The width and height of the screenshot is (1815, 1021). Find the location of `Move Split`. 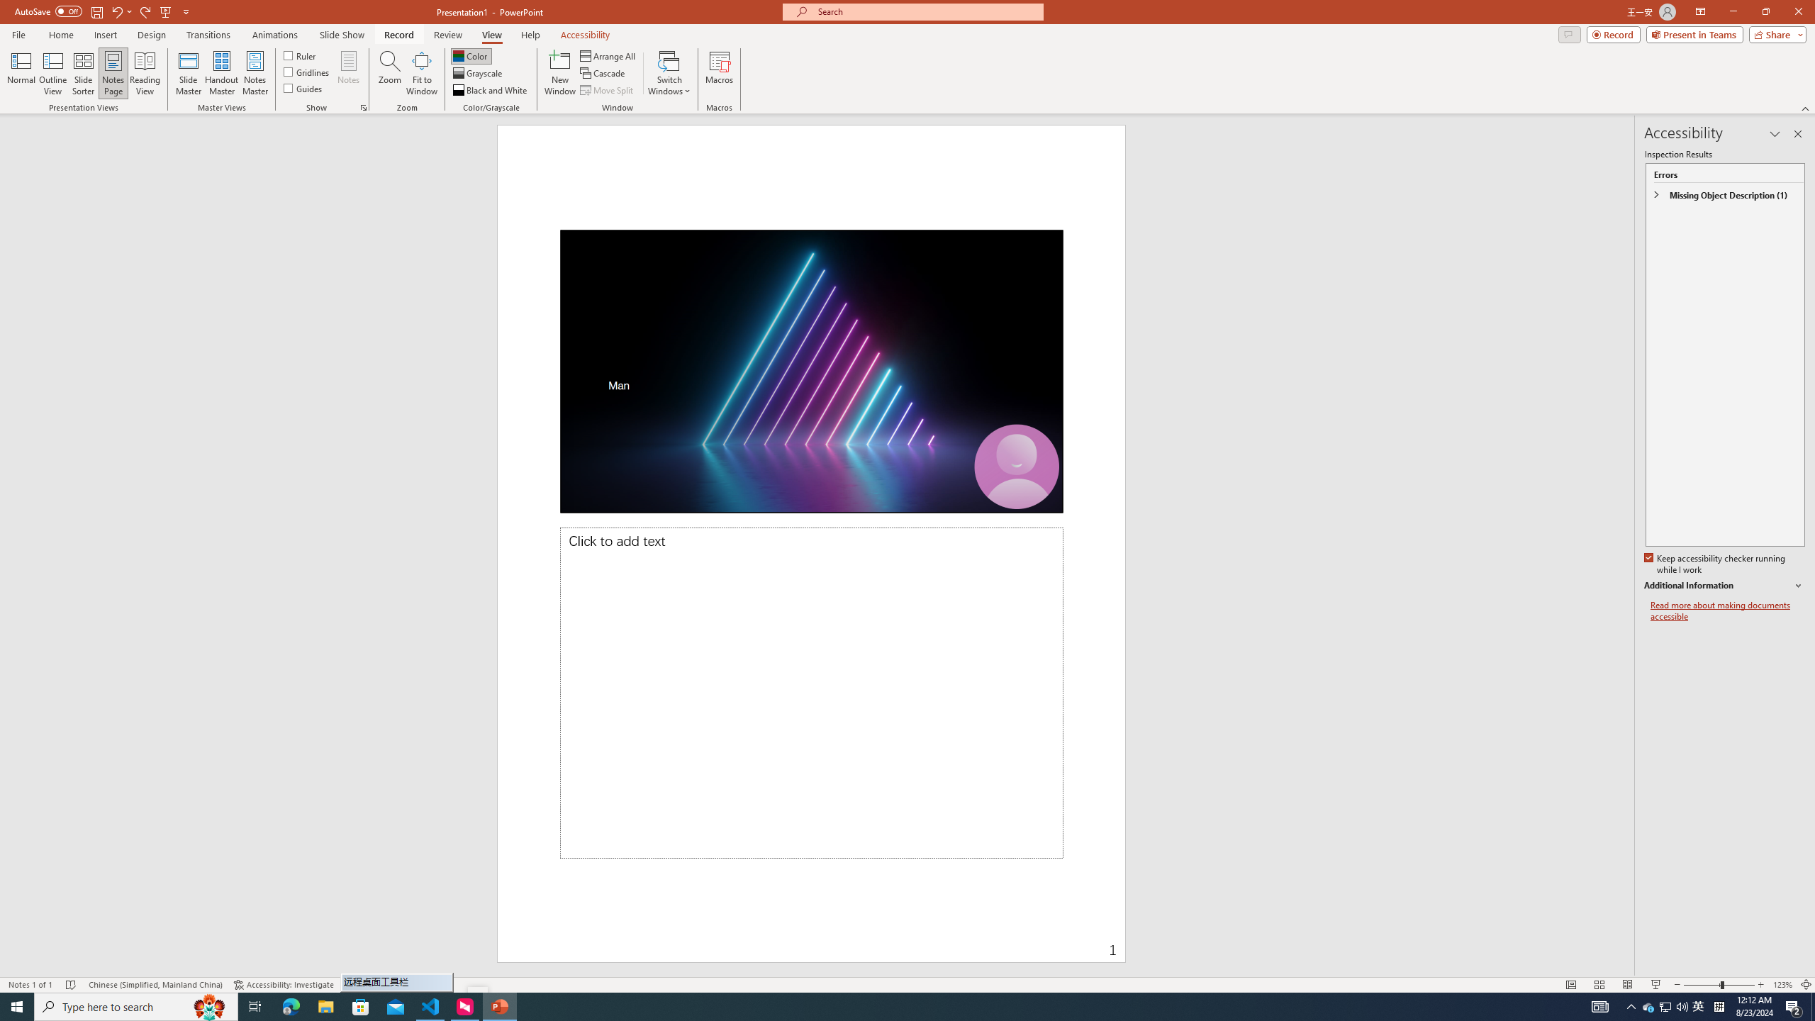

Move Split is located at coordinates (608, 91).